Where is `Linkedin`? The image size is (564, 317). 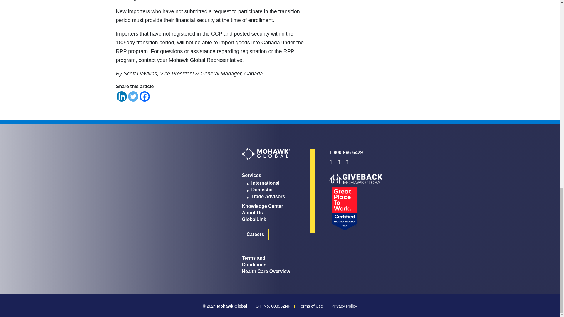
Linkedin is located at coordinates (121, 96).